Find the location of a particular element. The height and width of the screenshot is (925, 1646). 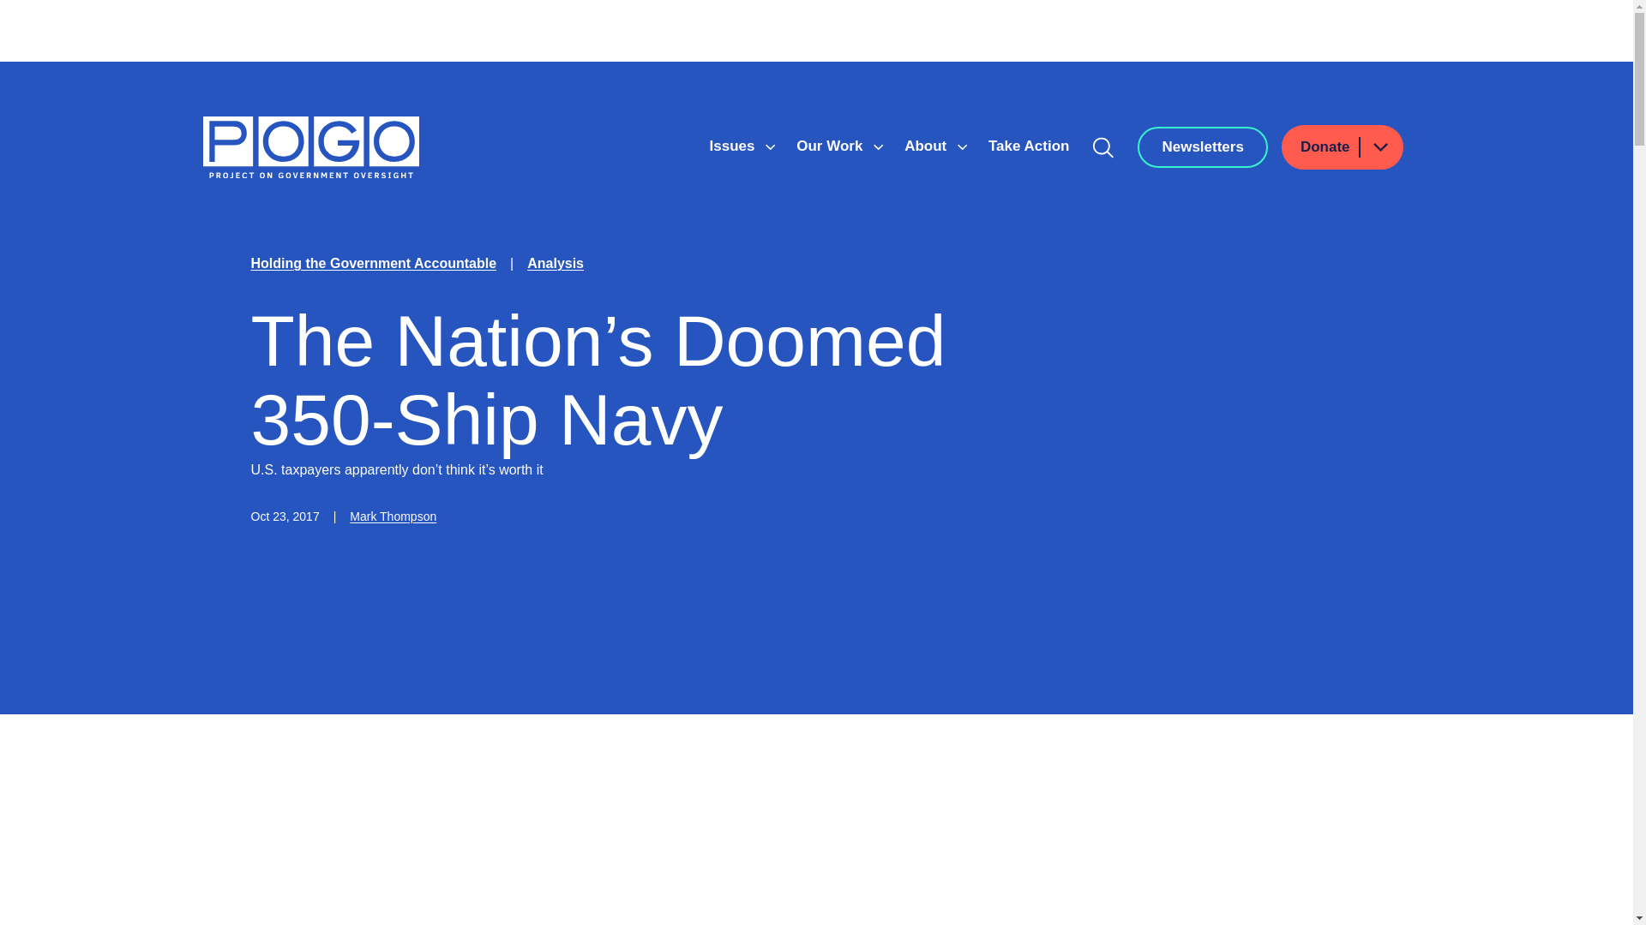

Show submenu for Issues is located at coordinates (770, 147).